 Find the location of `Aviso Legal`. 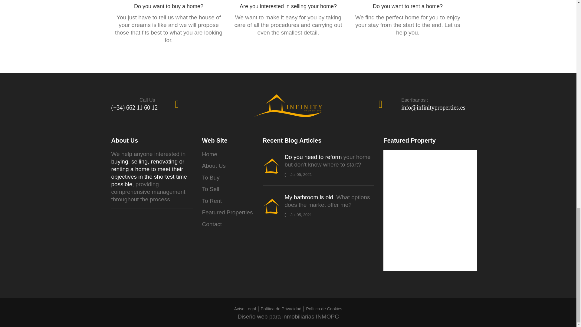

Aviso Legal is located at coordinates (245, 309).